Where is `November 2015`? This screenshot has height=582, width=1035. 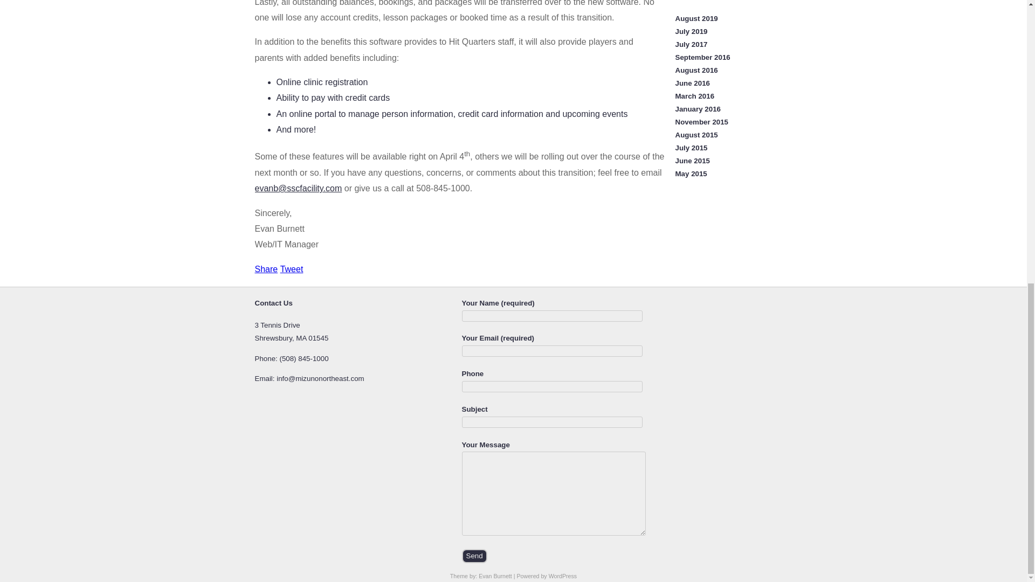 November 2015 is located at coordinates (701, 122).